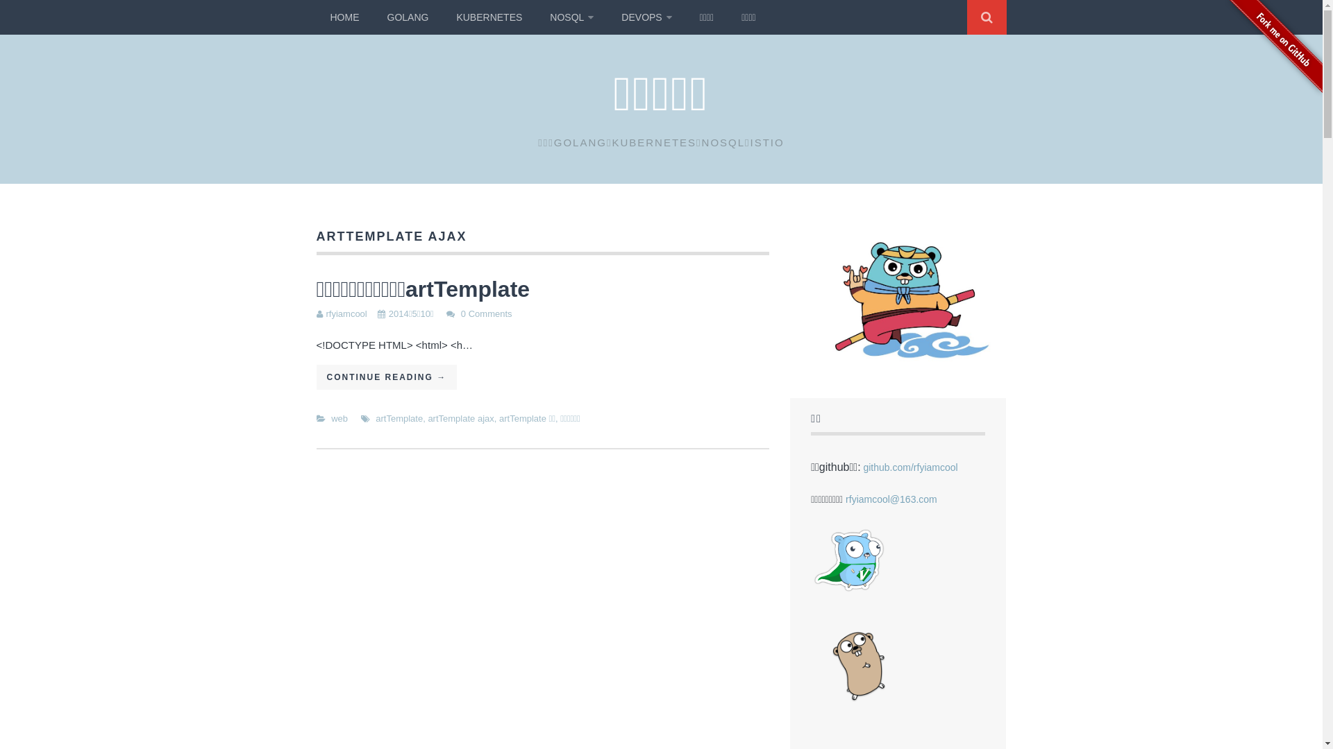 Image resolution: width=1333 pixels, height=749 pixels. I want to click on artTemplate, so click(399, 419).